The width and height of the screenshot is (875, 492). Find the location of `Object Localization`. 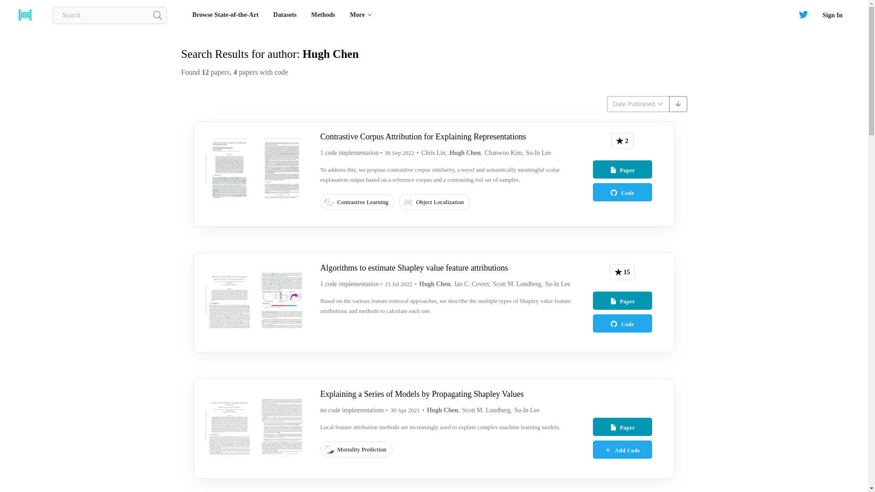

Object Localization is located at coordinates (436, 203).